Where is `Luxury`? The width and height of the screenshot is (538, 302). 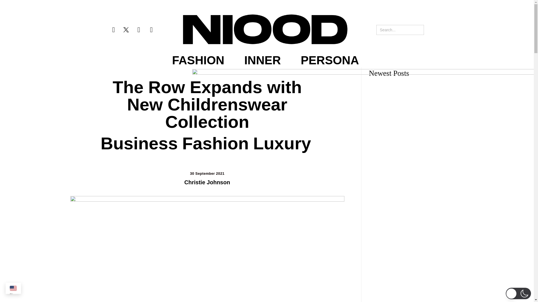
Luxury is located at coordinates (282, 143).